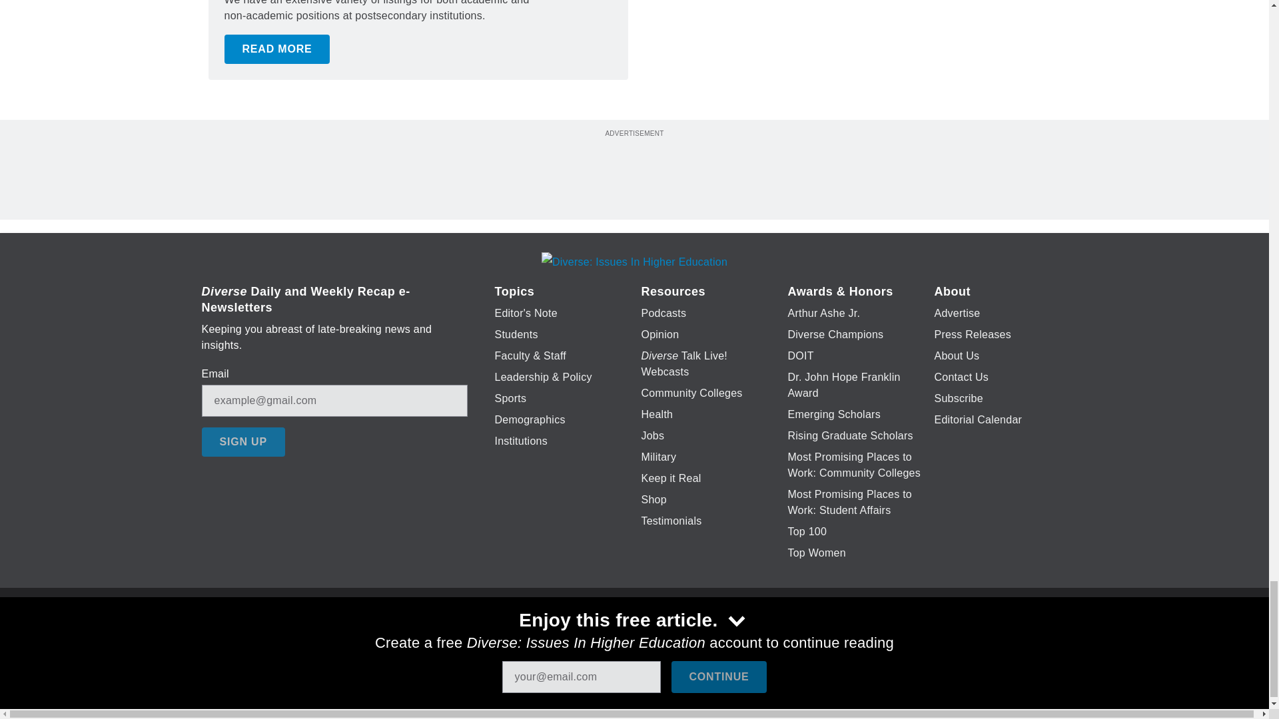 This screenshot has width=1279, height=719. Describe the element at coordinates (558, 638) in the screenshot. I see `Facebook icon` at that location.